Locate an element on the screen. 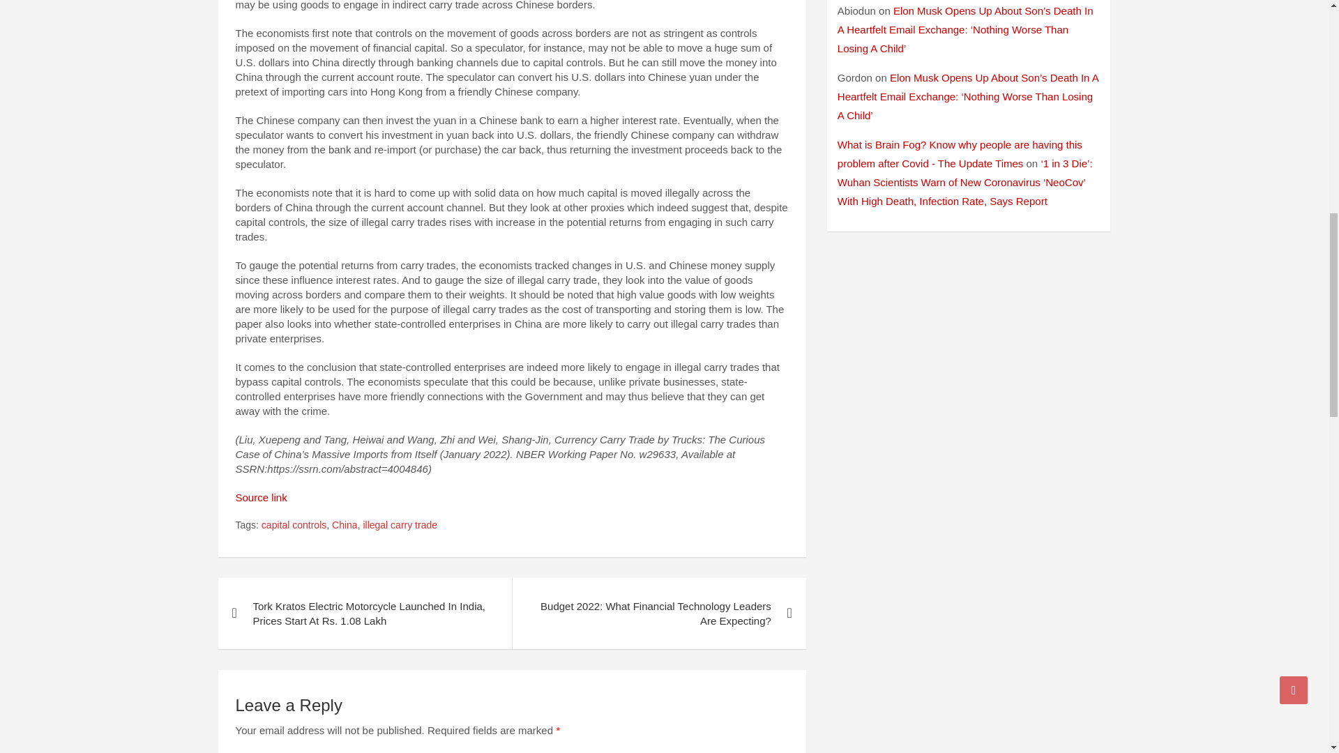  capital controls is located at coordinates (294, 526).